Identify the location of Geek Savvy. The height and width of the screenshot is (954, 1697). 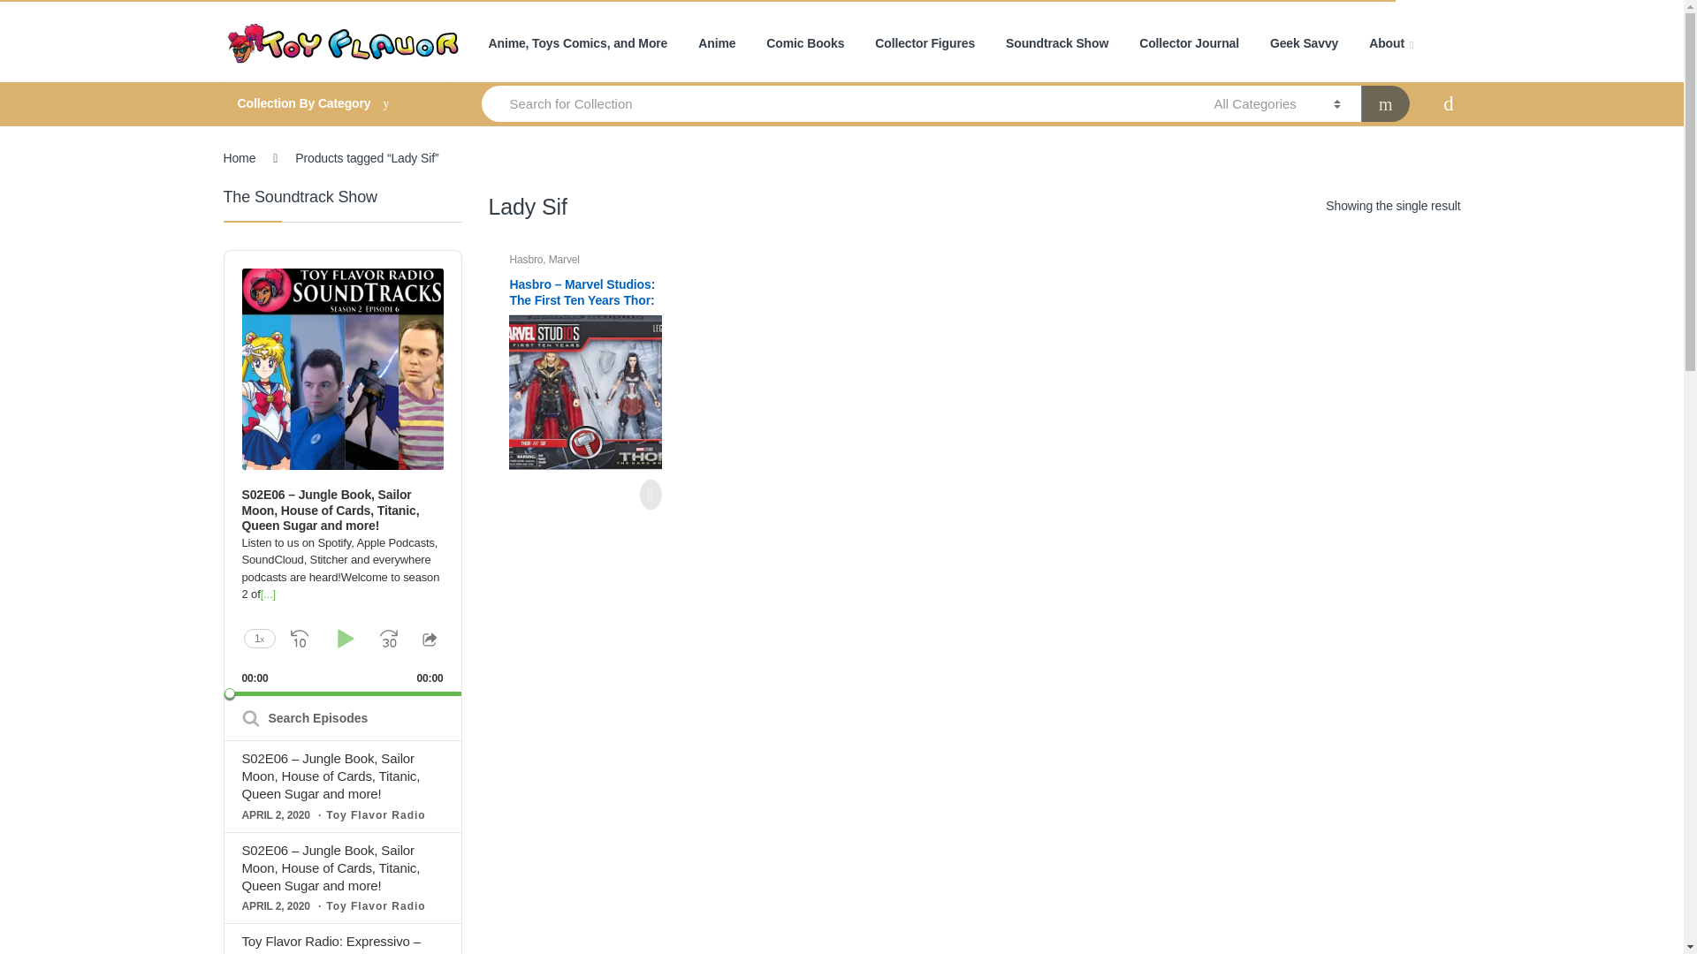
(1304, 44).